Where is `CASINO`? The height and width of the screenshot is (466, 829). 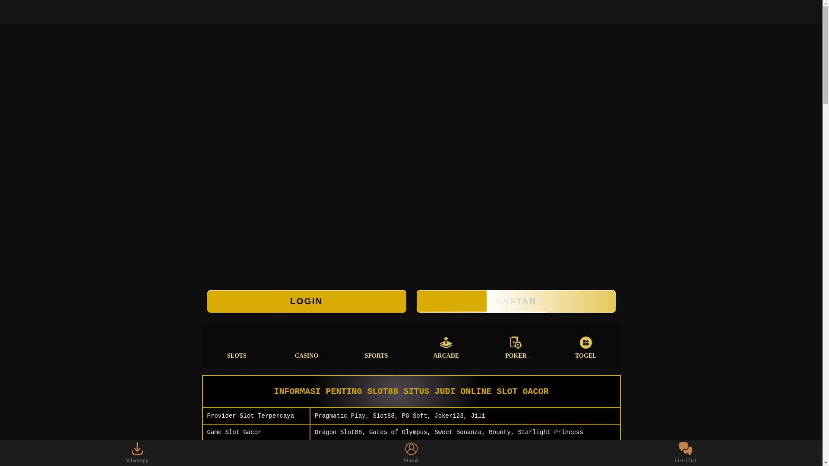 CASINO is located at coordinates (307, 346).